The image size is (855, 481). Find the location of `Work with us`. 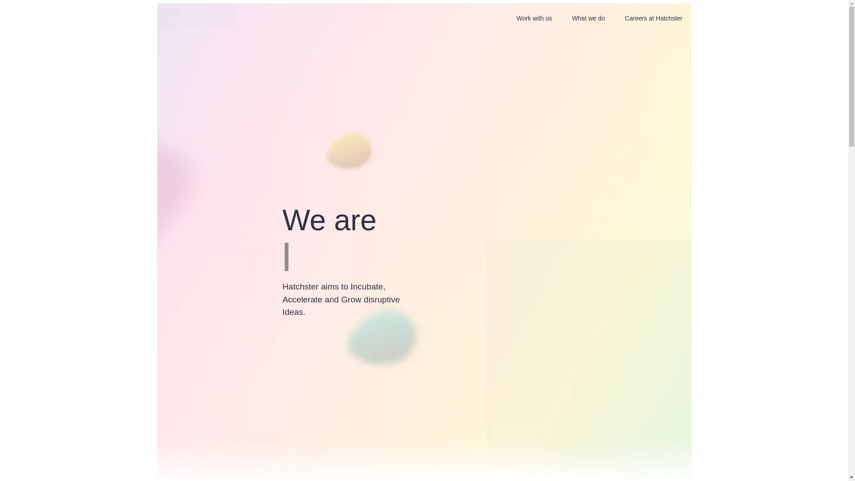

Work with us is located at coordinates (534, 19).